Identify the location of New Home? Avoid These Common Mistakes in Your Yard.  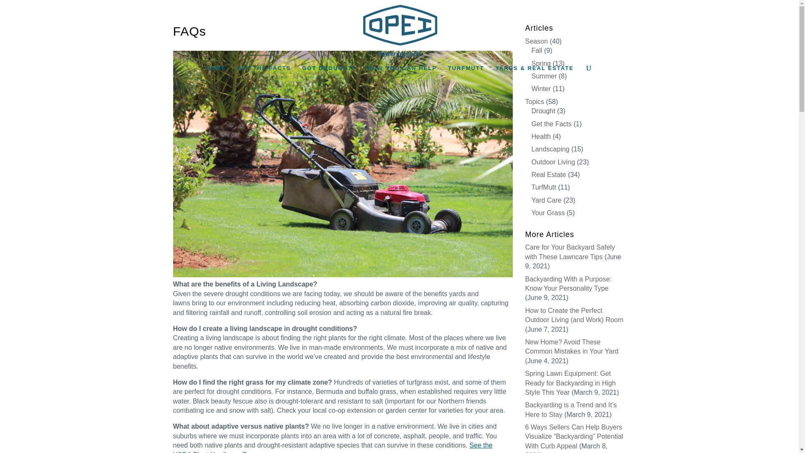
(571, 346).